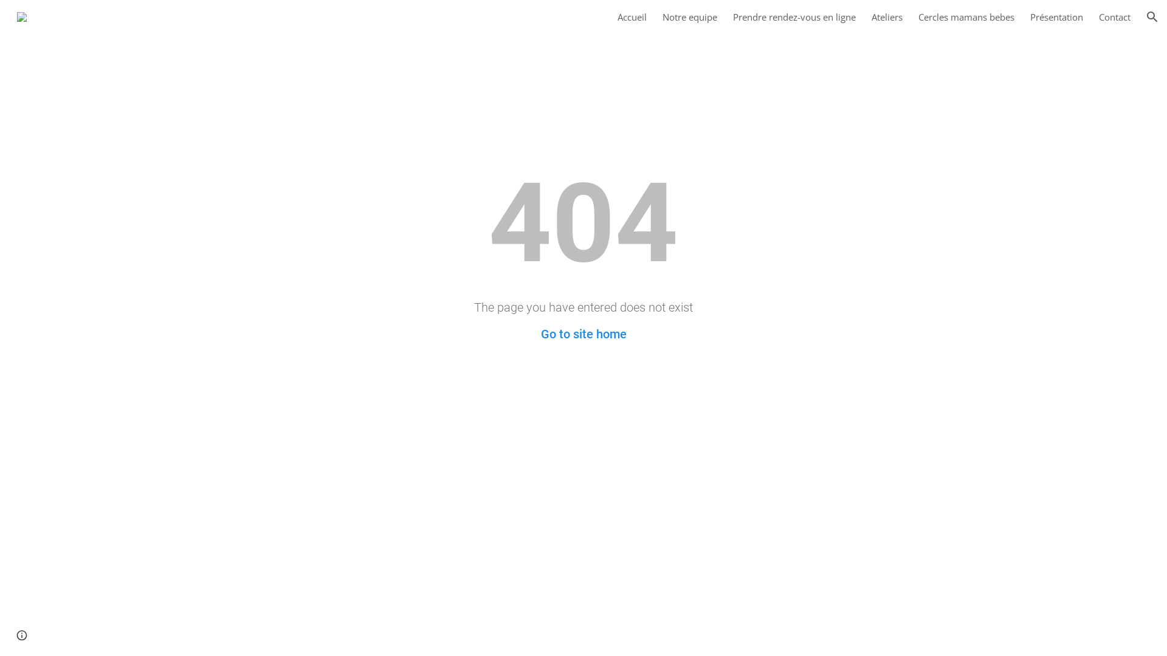 Image resolution: width=1167 pixels, height=656 pixels. What do you see at coordinates (583, 334) in the screenshot?
I see `Go to site home` at bounding box center [583, 334].